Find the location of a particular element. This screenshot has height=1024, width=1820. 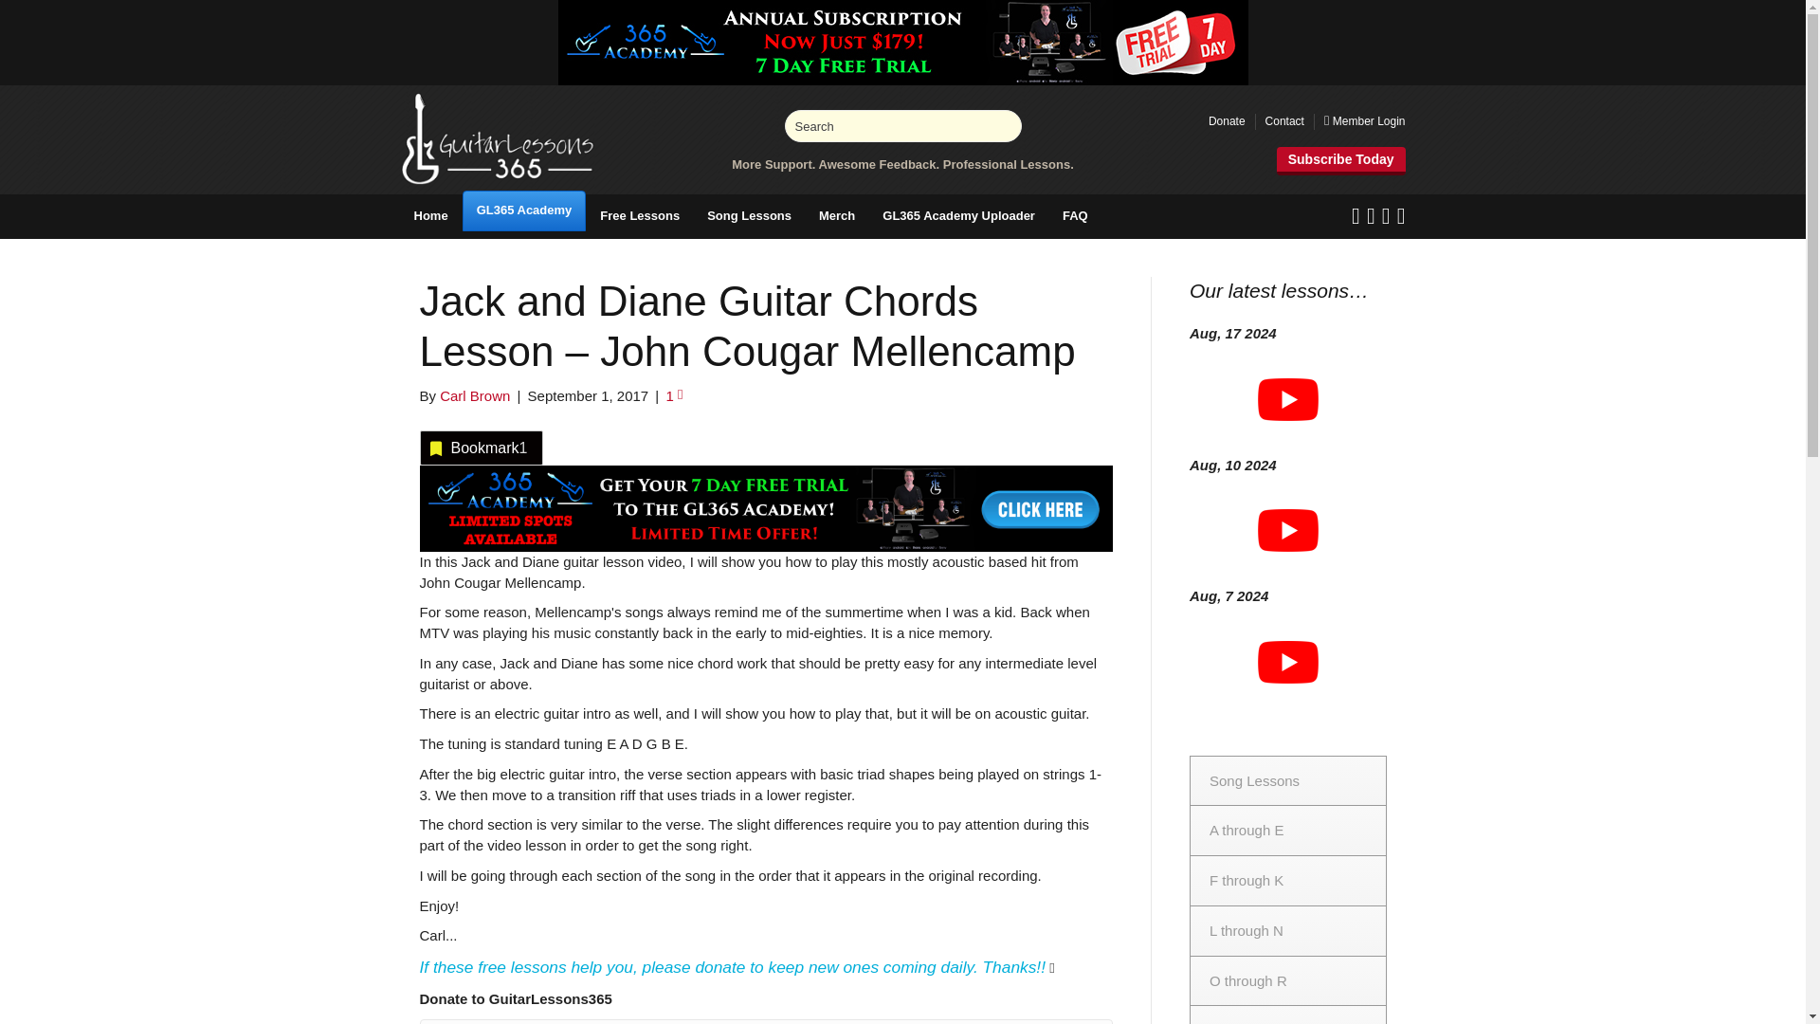

GL365 Academy Uploader is located at coordinates (958, 216).